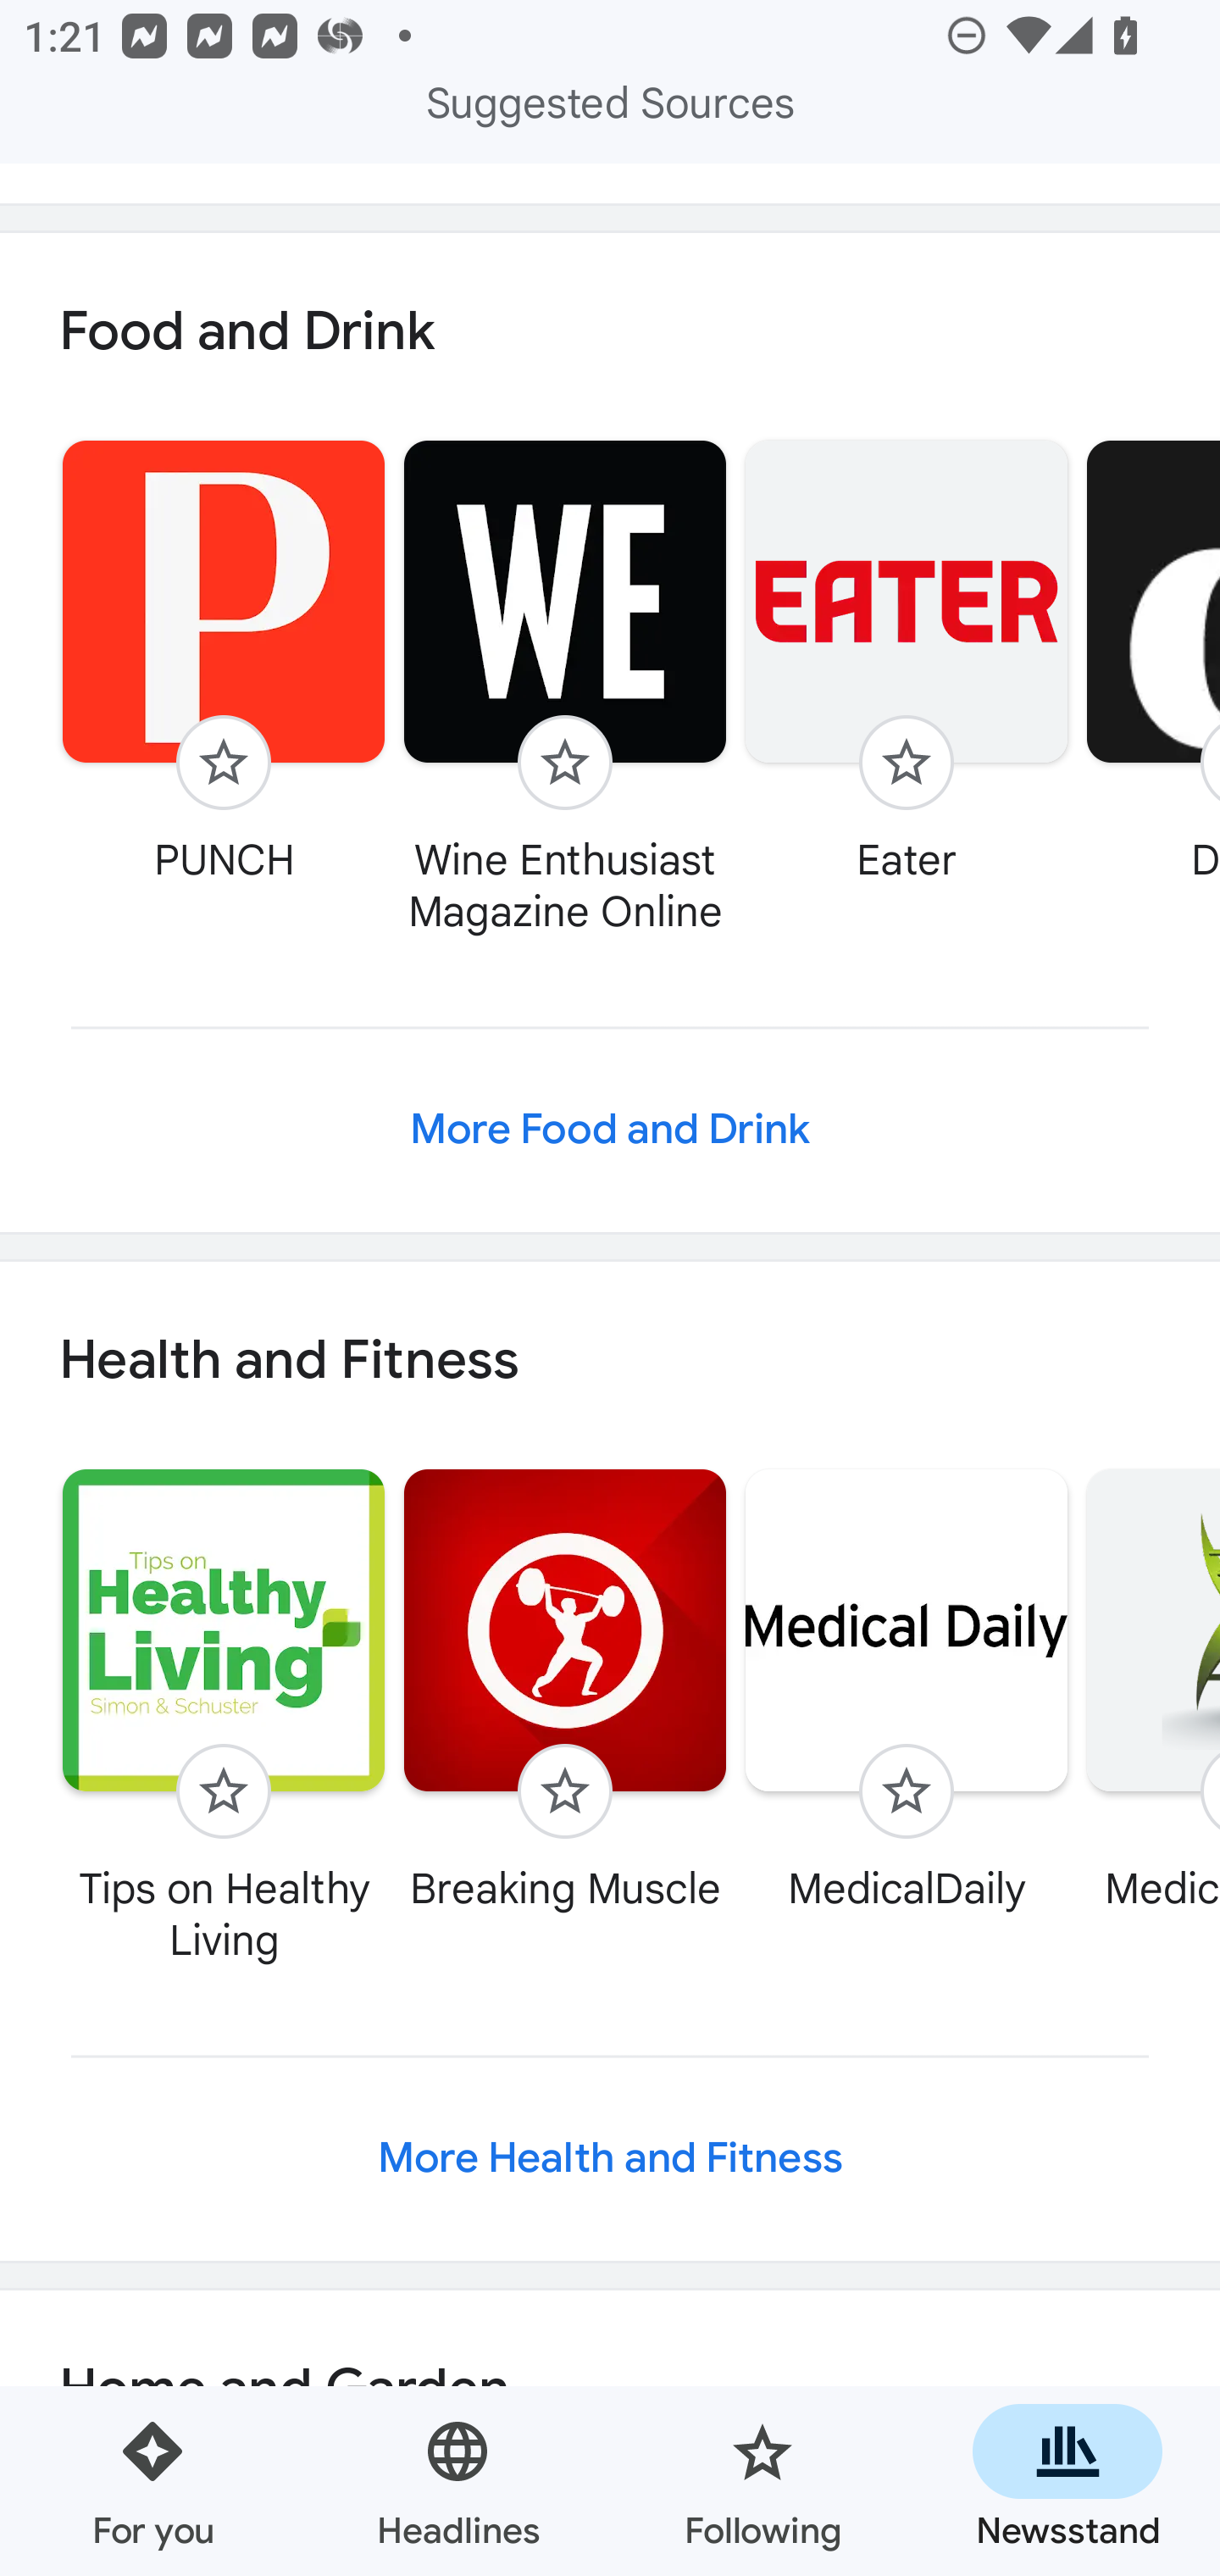  I want to click on Newsstand, so click(1067, 2481).